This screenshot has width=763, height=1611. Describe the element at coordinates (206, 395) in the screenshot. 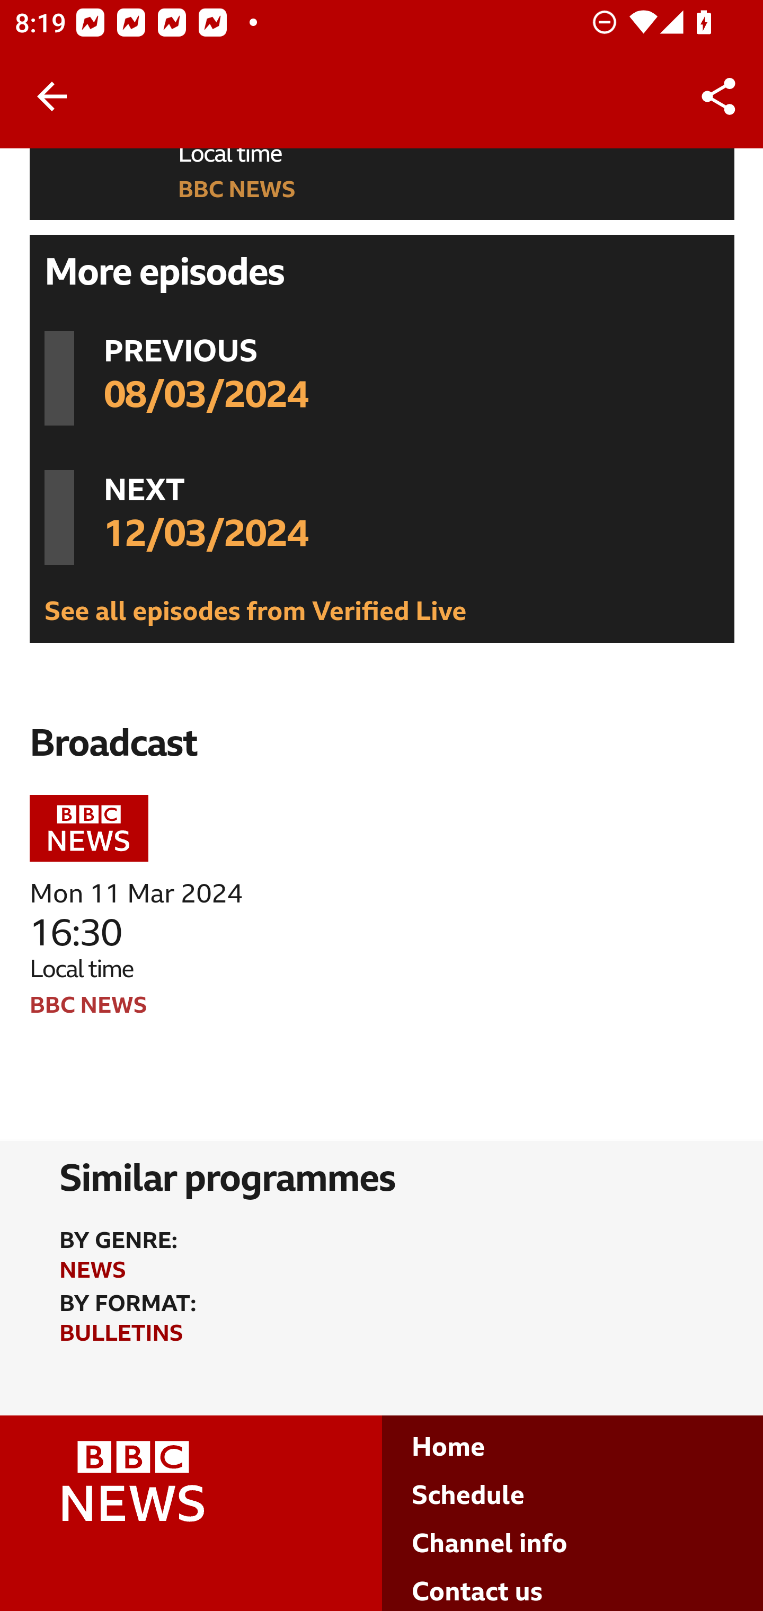

I see `08/03/2024` at that location.